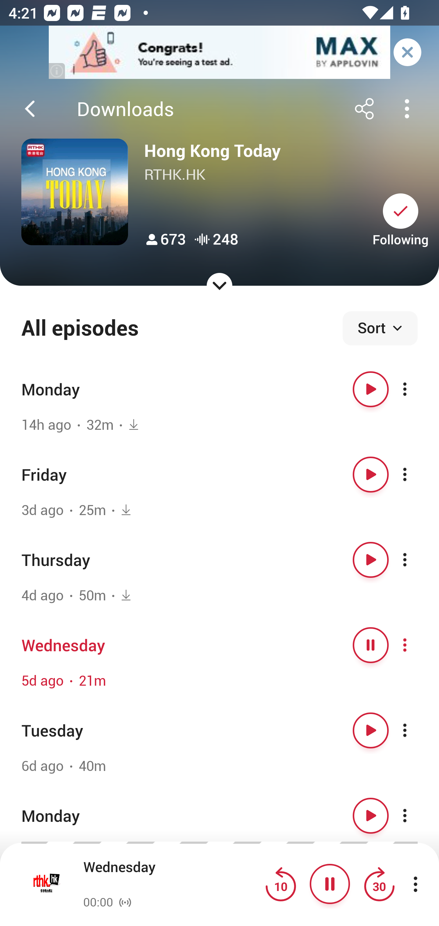 This screenshot has width=439, height=926. What do you see at coordinates (220, 53) in the screenshot?
I see `app-monetization` at bounding box center [220, 53].